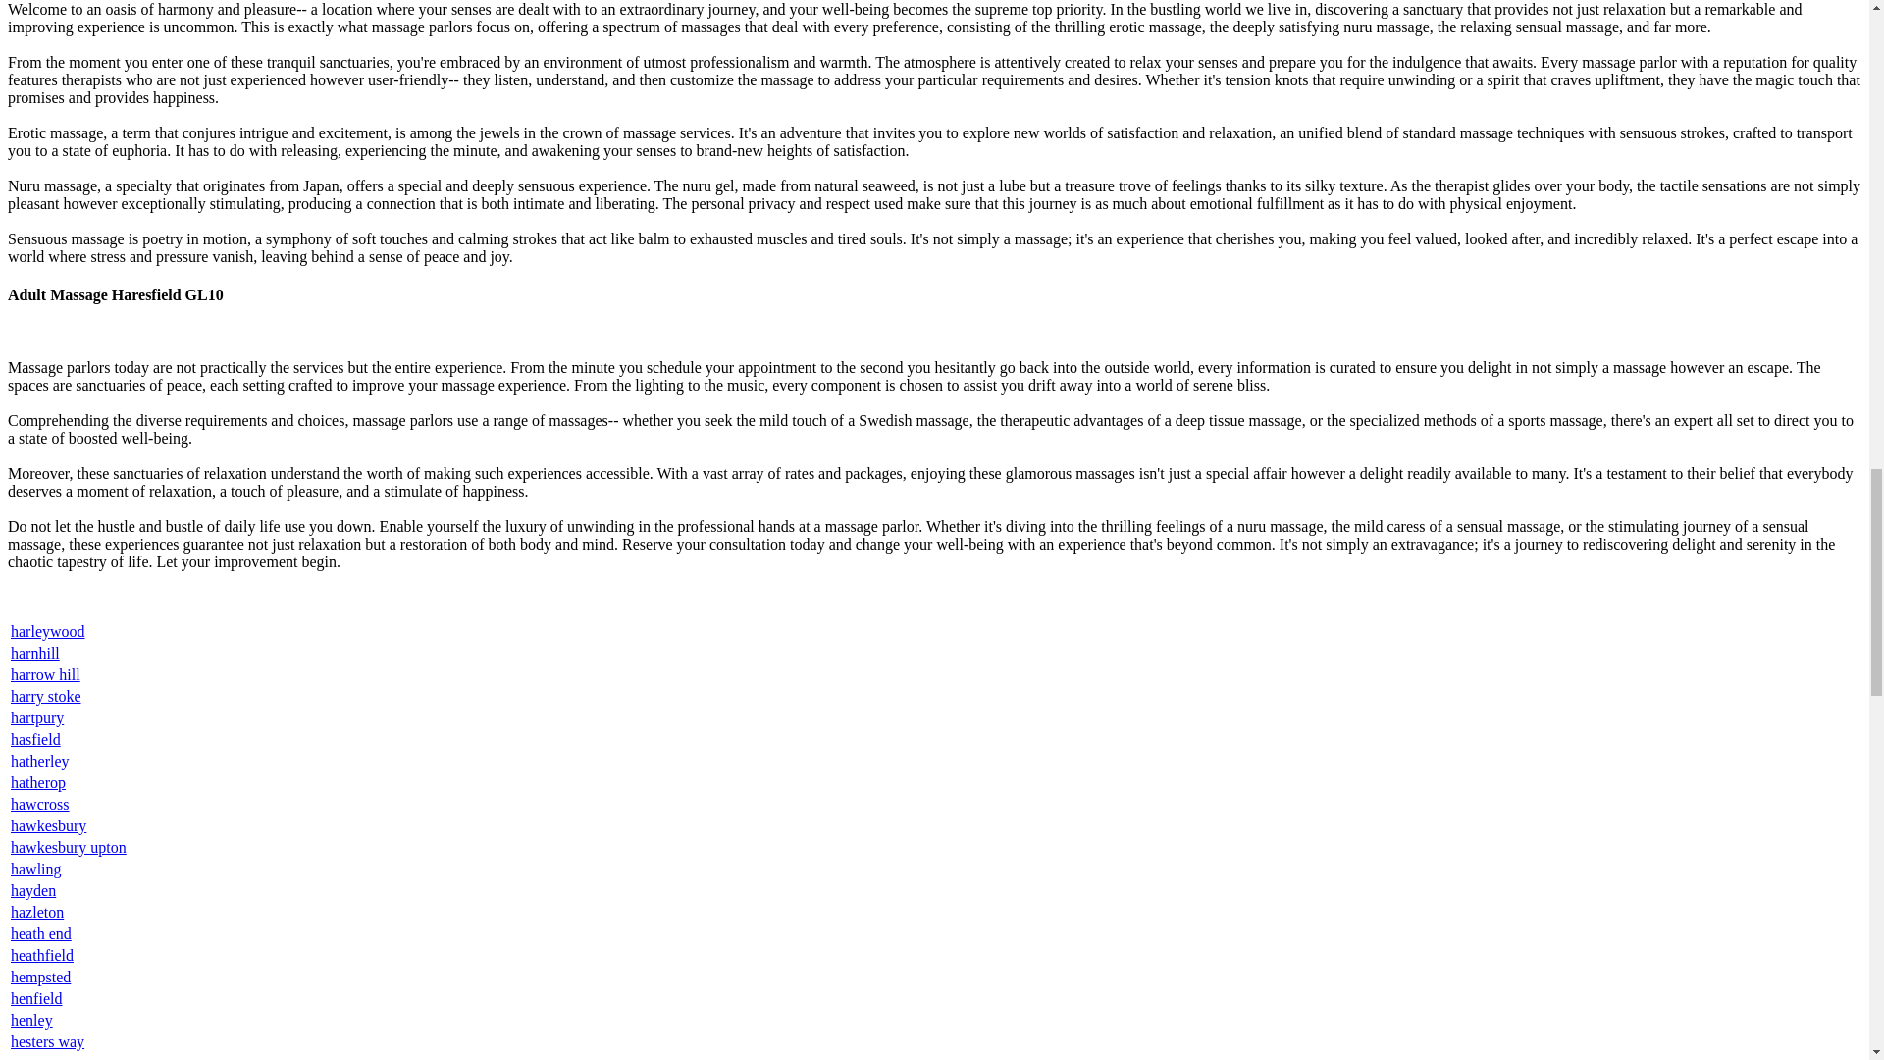  Describe the element at coordinates (47, 632) in the screenshot. I see `harleywood` at that location.